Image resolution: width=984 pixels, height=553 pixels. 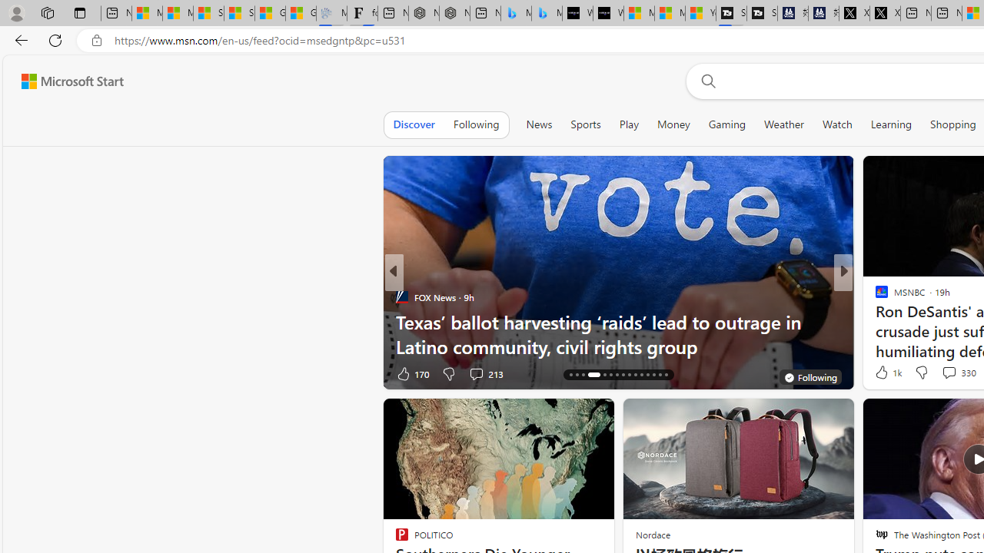 I want to click on View comments 55 Comment, so click(x=945, y=373).